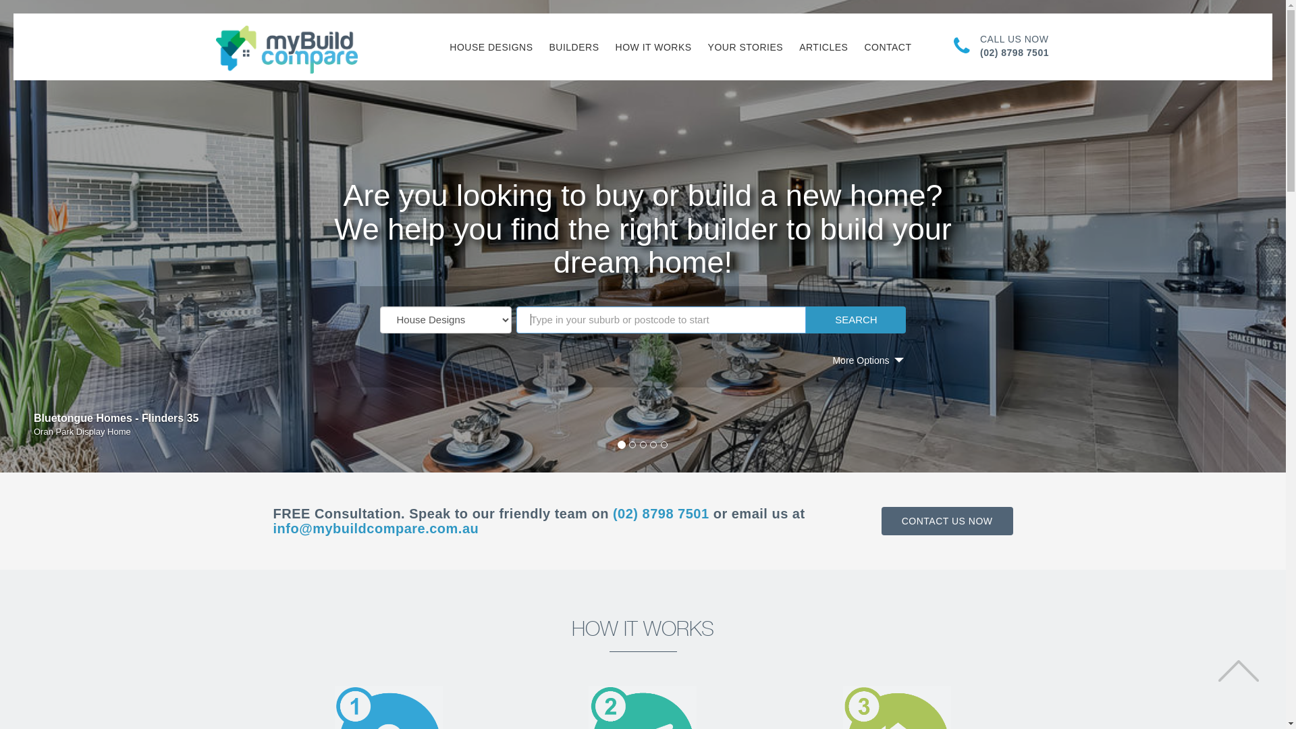 The height and width of the screenshot is (729, 1296). Describe the element at coordinates (82, 432) in the screenshot. I see `Oran Park Display Home` at that location.